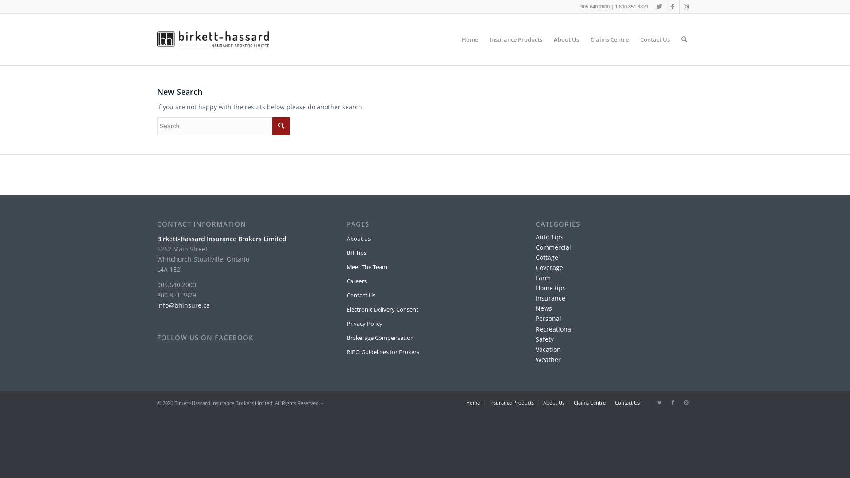 The height and width of the screenshot is (478, 850). Describe the element at coordinates (554, 329) in the screenshot. I see `Recreational` at that location.